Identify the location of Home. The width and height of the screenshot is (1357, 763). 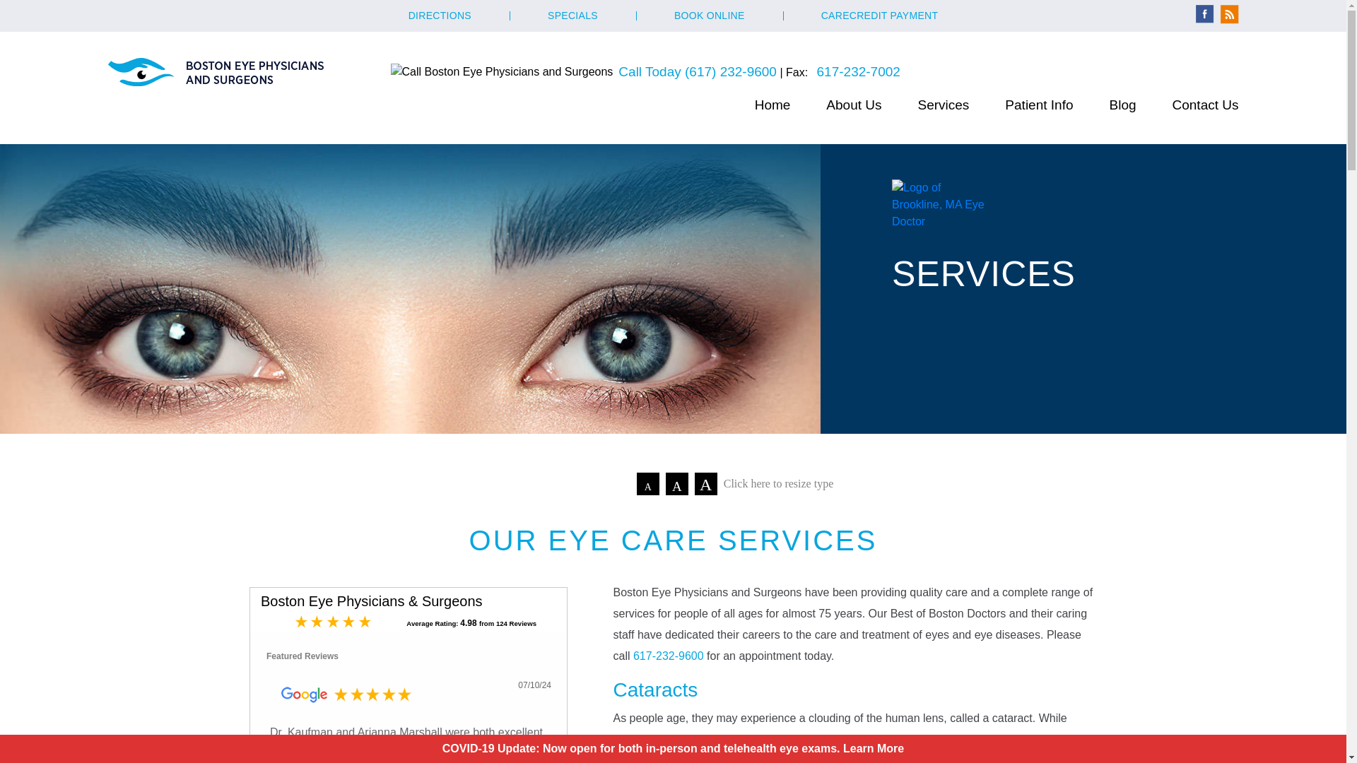
(773, 105).